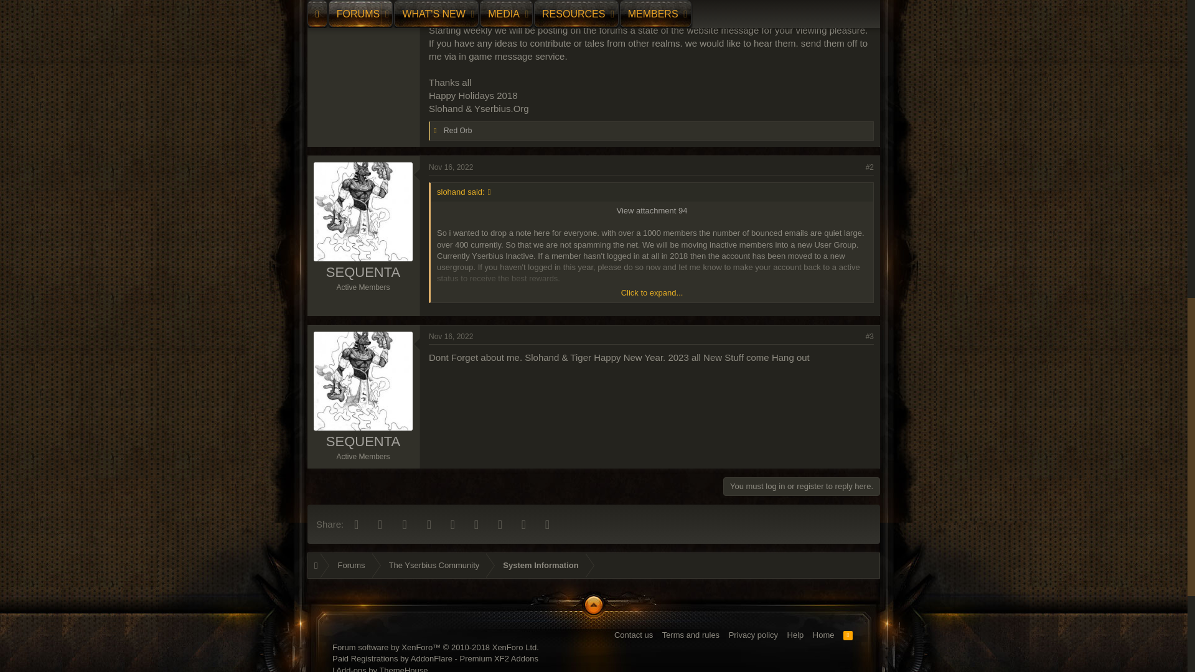 The image size is (1195, 672). I want to click on Nov 16, 2022 at 12:57 PM, so click(451, 167).